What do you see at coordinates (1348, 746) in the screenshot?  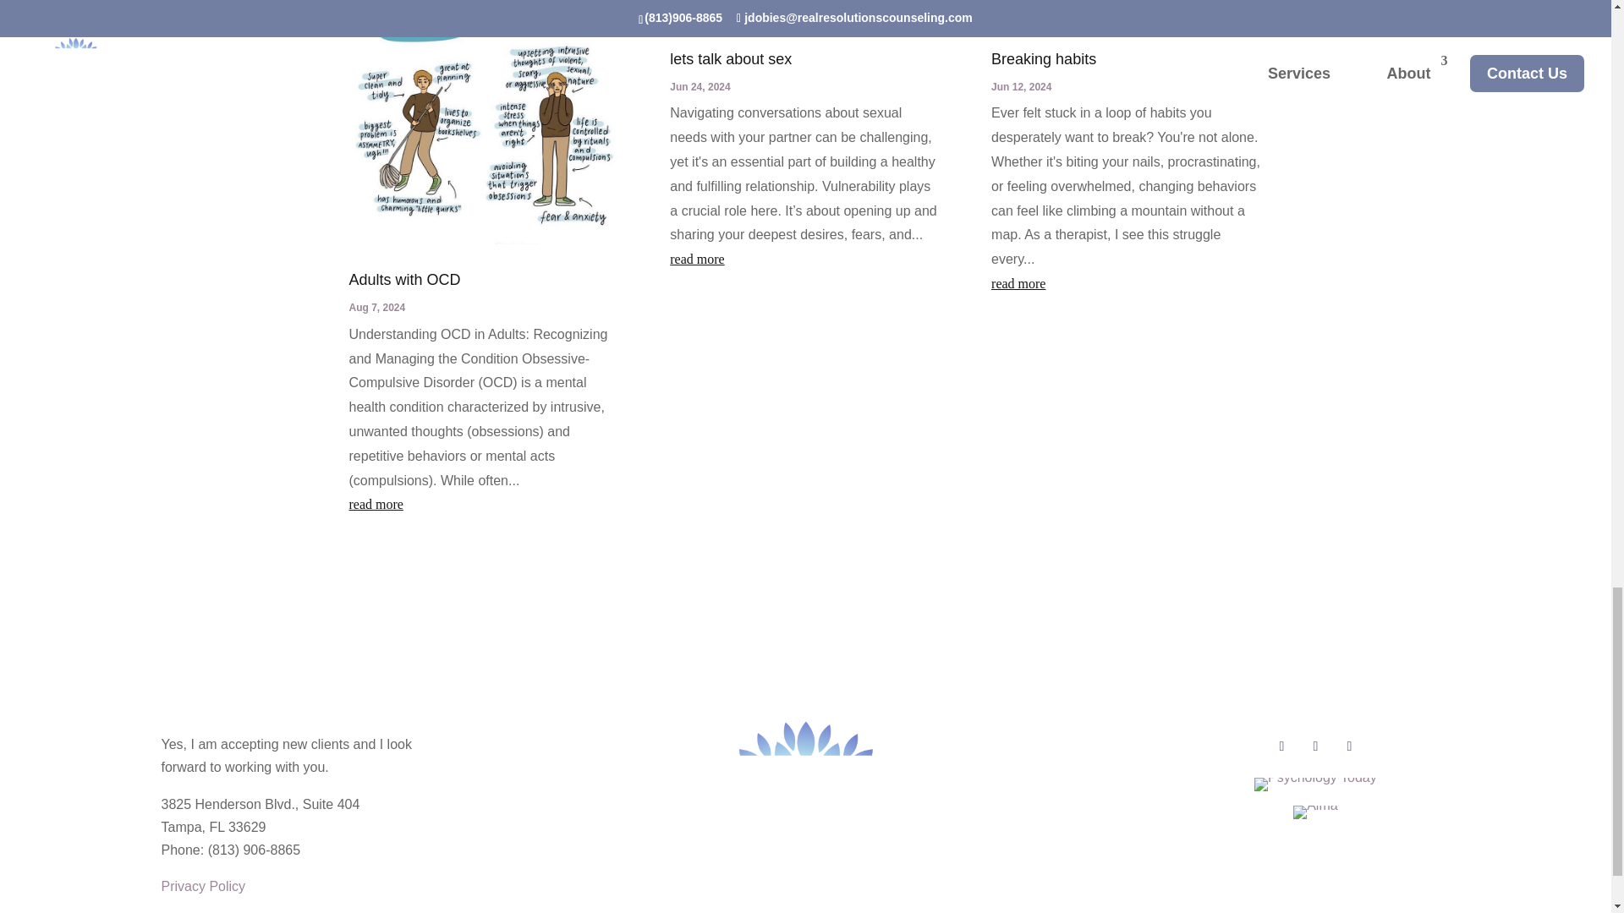 I see `Follow on LinkedIn` at bounding box center [1348, 746].